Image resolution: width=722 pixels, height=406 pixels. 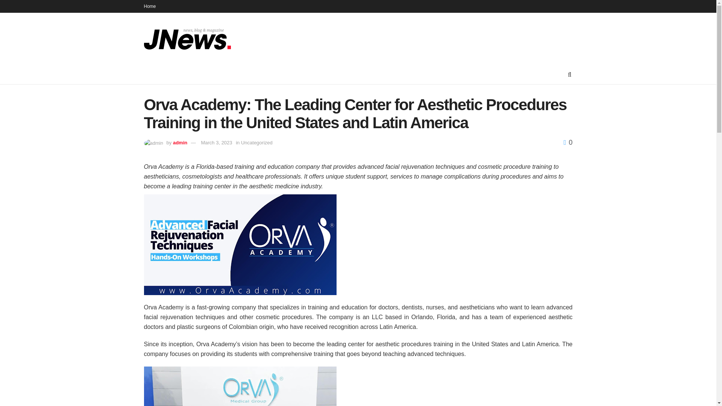 What do you see at coordinates (568, 142) in the screenshot?
I see `0` at bounding box center [568, 142].